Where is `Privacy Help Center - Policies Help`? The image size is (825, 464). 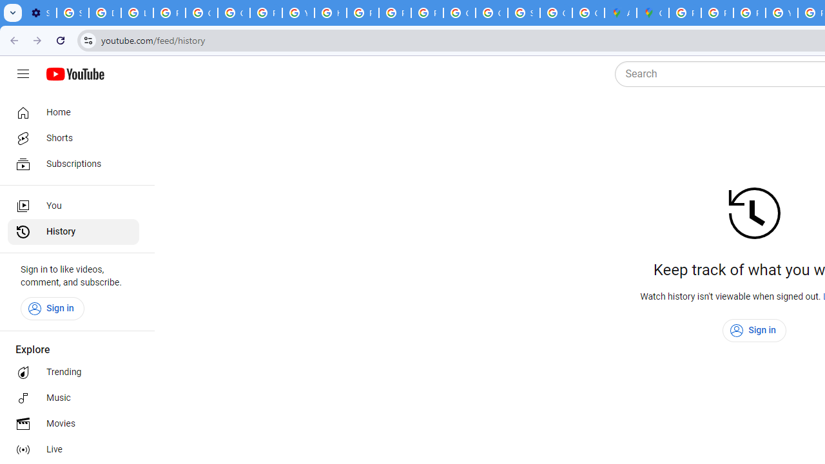 Privacy Help Center - Policies Help is located at coordinates (362, 13).